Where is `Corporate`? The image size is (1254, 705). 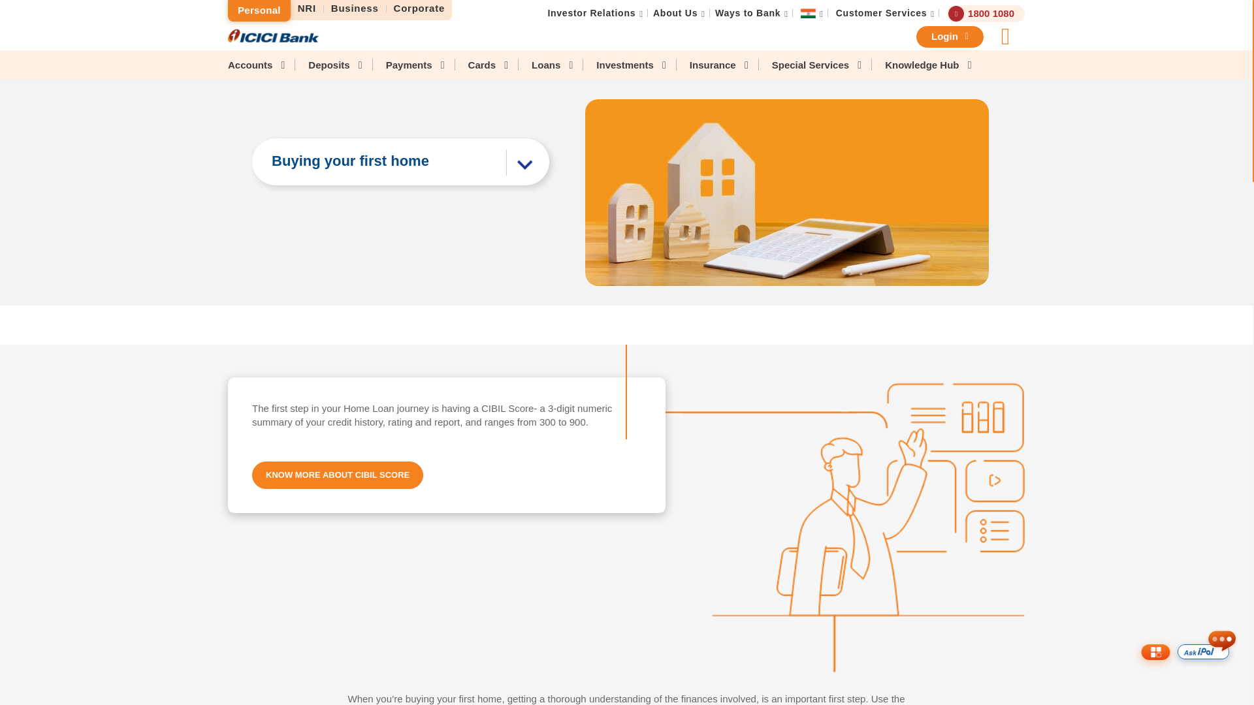
Corporate is located at coordinates (419, 8).